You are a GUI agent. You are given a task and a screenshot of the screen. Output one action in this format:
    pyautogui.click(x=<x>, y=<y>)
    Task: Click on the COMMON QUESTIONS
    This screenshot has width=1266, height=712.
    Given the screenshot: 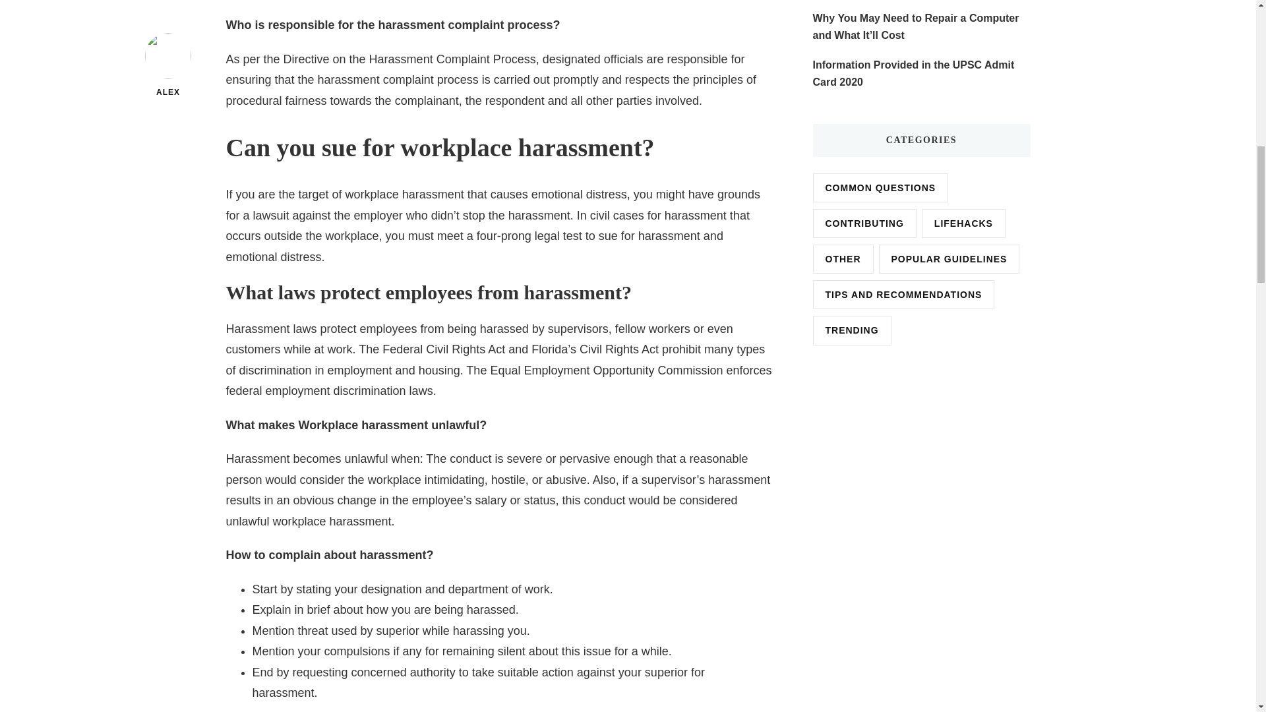 What is the action you would take?
    pyautogui.click(x=880, y=187)
    